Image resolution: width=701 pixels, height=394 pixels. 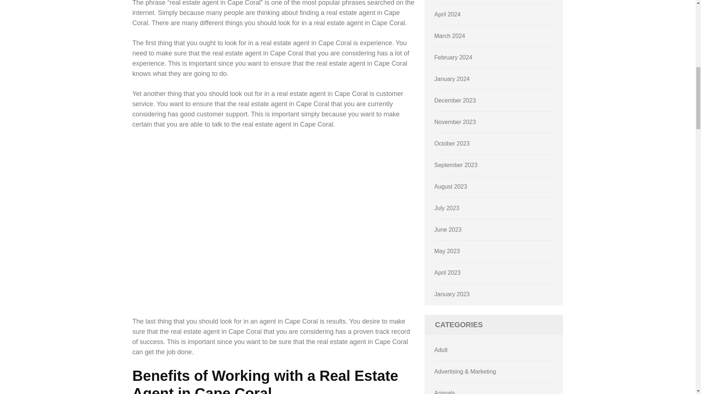 I want to click on September 2023, so click(x=456, y=165).